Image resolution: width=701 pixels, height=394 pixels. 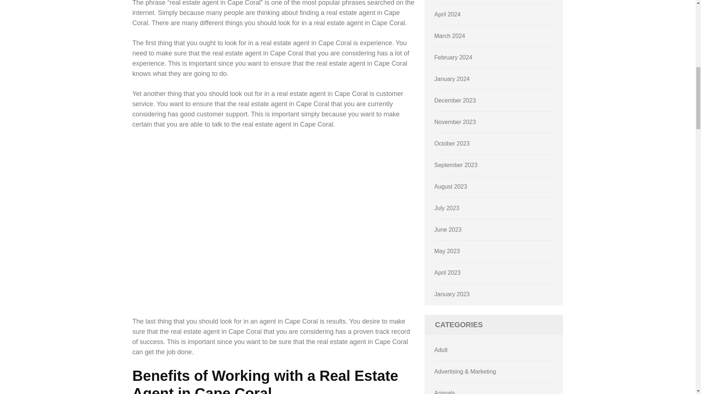 I want to click on September 2023, so click(x=456, y=165).